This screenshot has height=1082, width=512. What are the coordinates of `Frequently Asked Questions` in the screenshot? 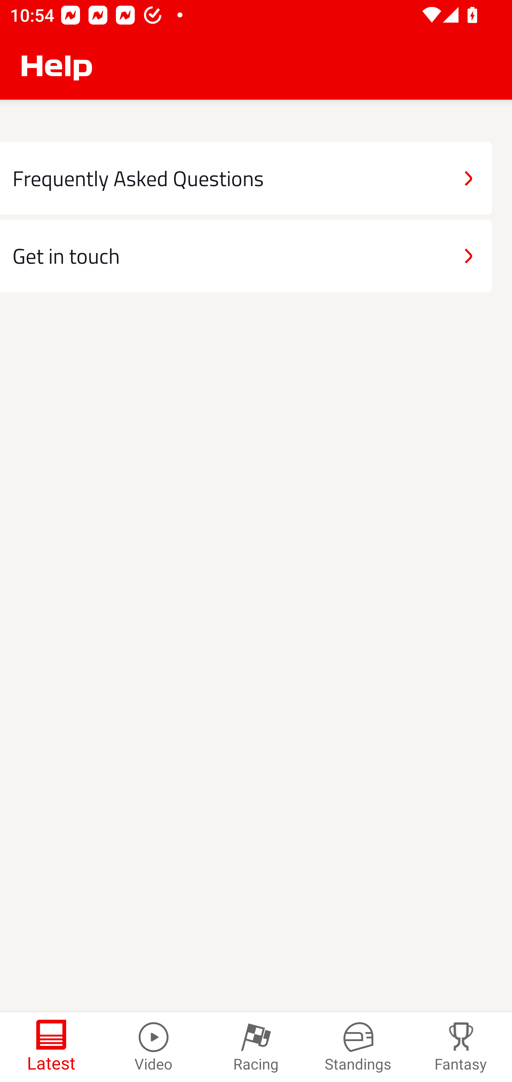 It's located at (246, 178).